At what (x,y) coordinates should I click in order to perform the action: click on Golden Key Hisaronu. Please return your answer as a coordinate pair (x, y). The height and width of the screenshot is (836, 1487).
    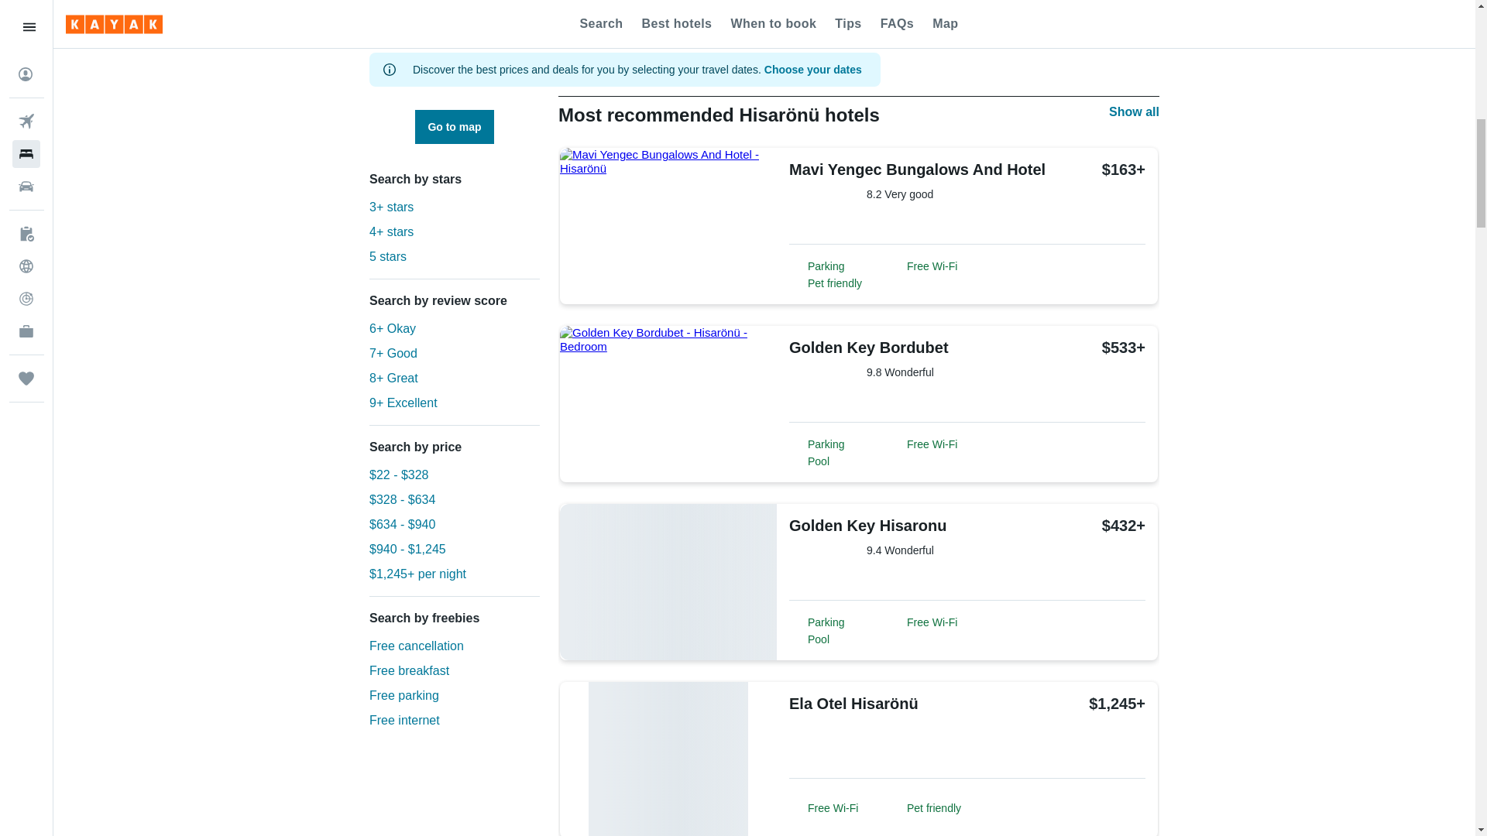
    Looking at the image, I should click on (878, 526).